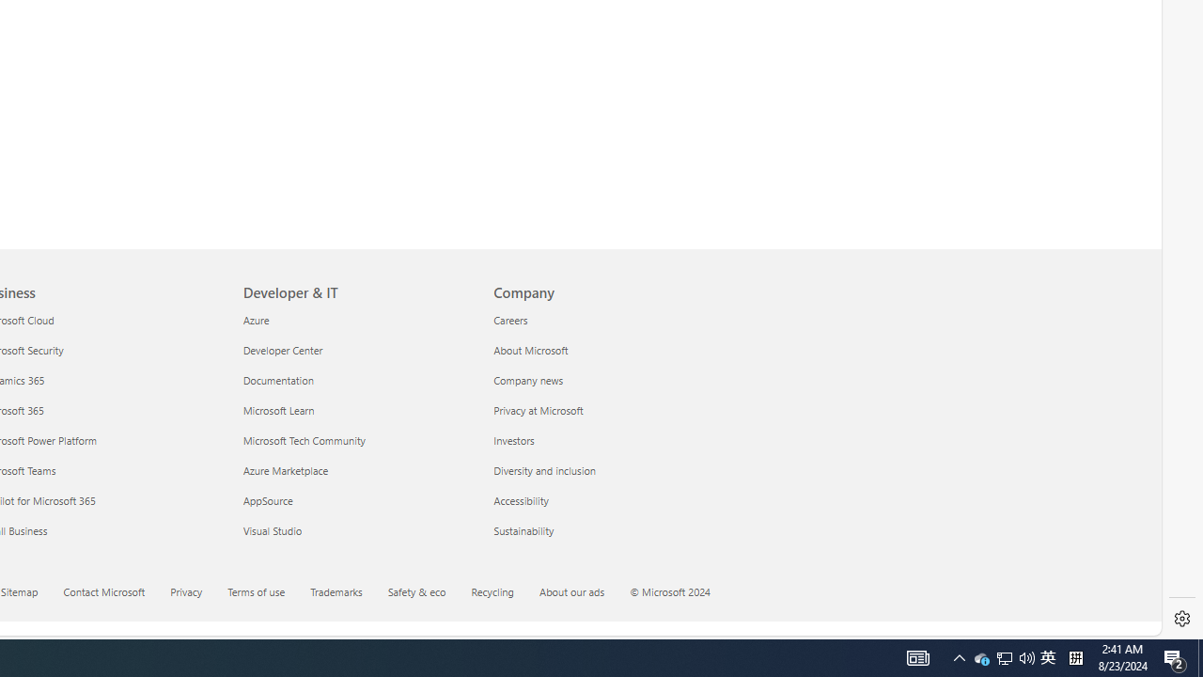  What do you see at coordinates (357, 440) in the screenshot?
I see `Microsoft Tech Community` at bounding box center [357, 440].